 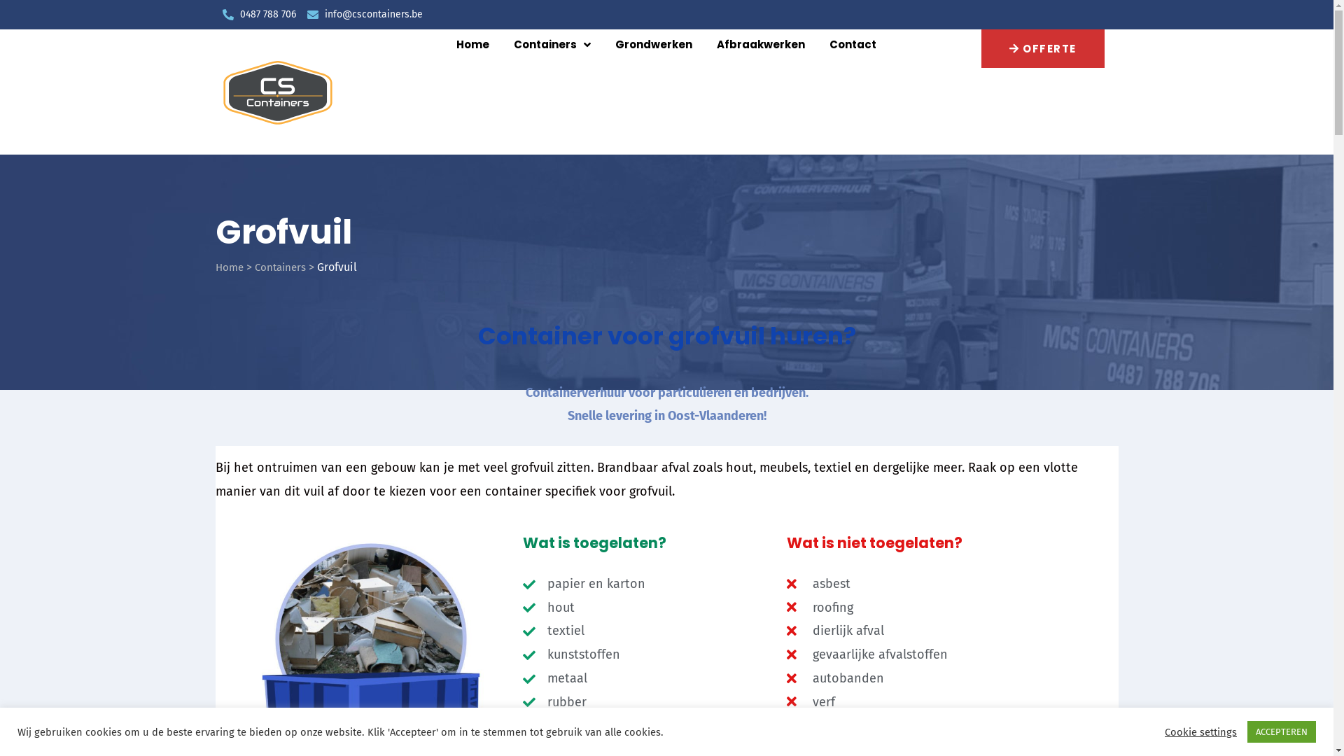 I want to click on Home, so click(x=473, y=45).